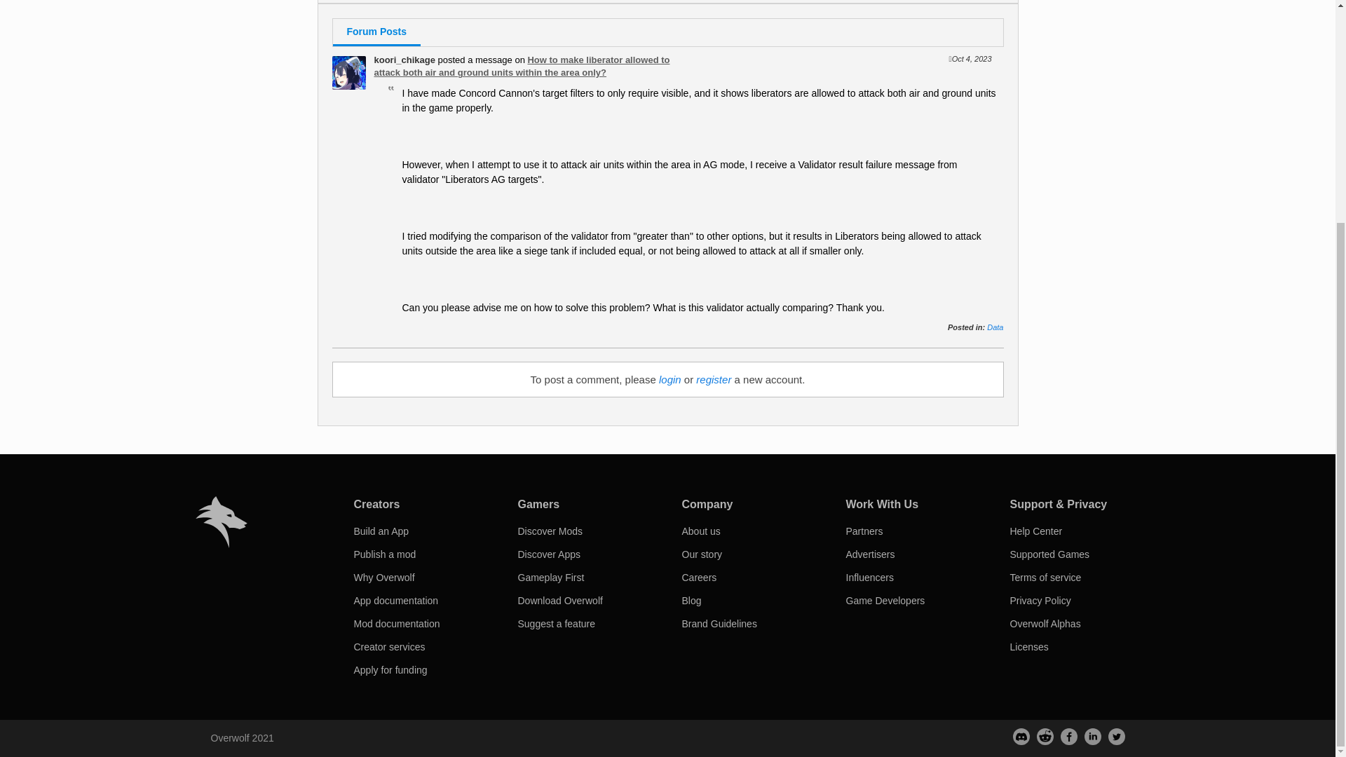  I want to click on Discord, so click(1021, 736).